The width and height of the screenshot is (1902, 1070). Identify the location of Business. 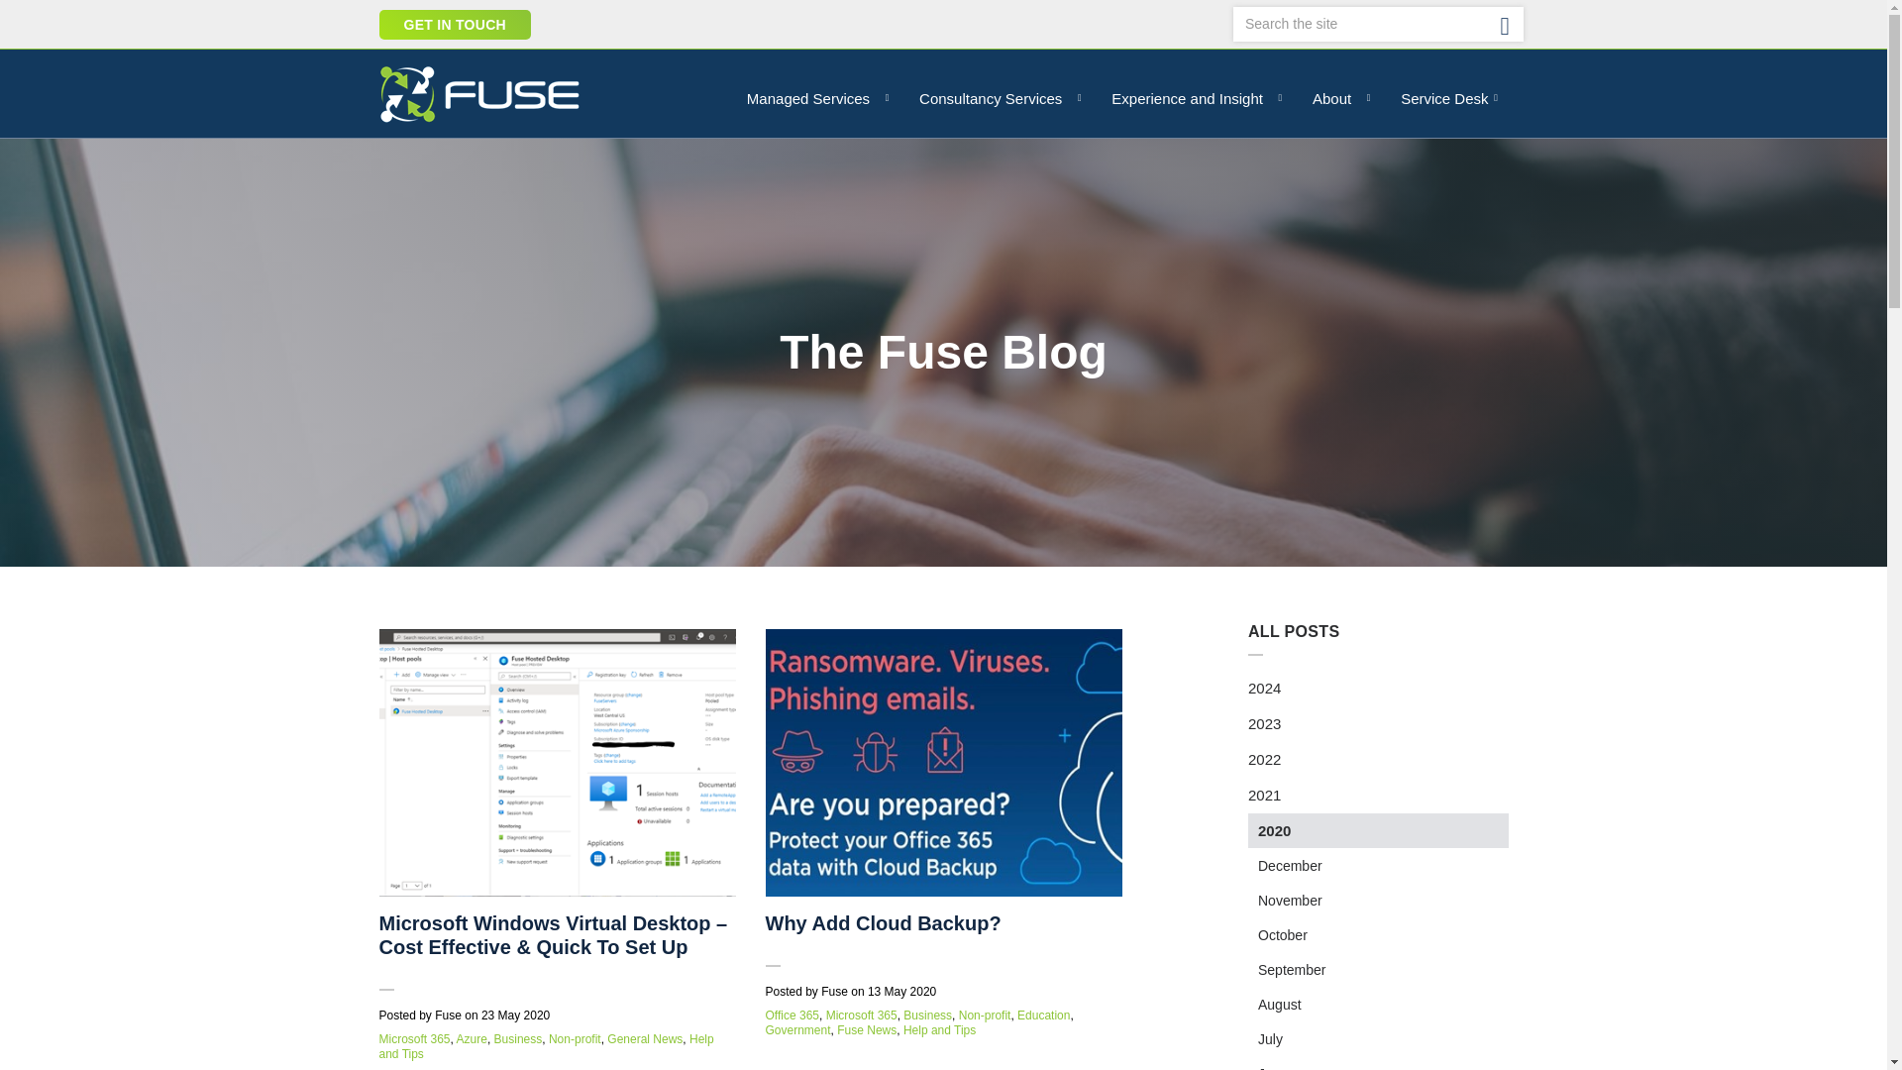
(518, 1039).